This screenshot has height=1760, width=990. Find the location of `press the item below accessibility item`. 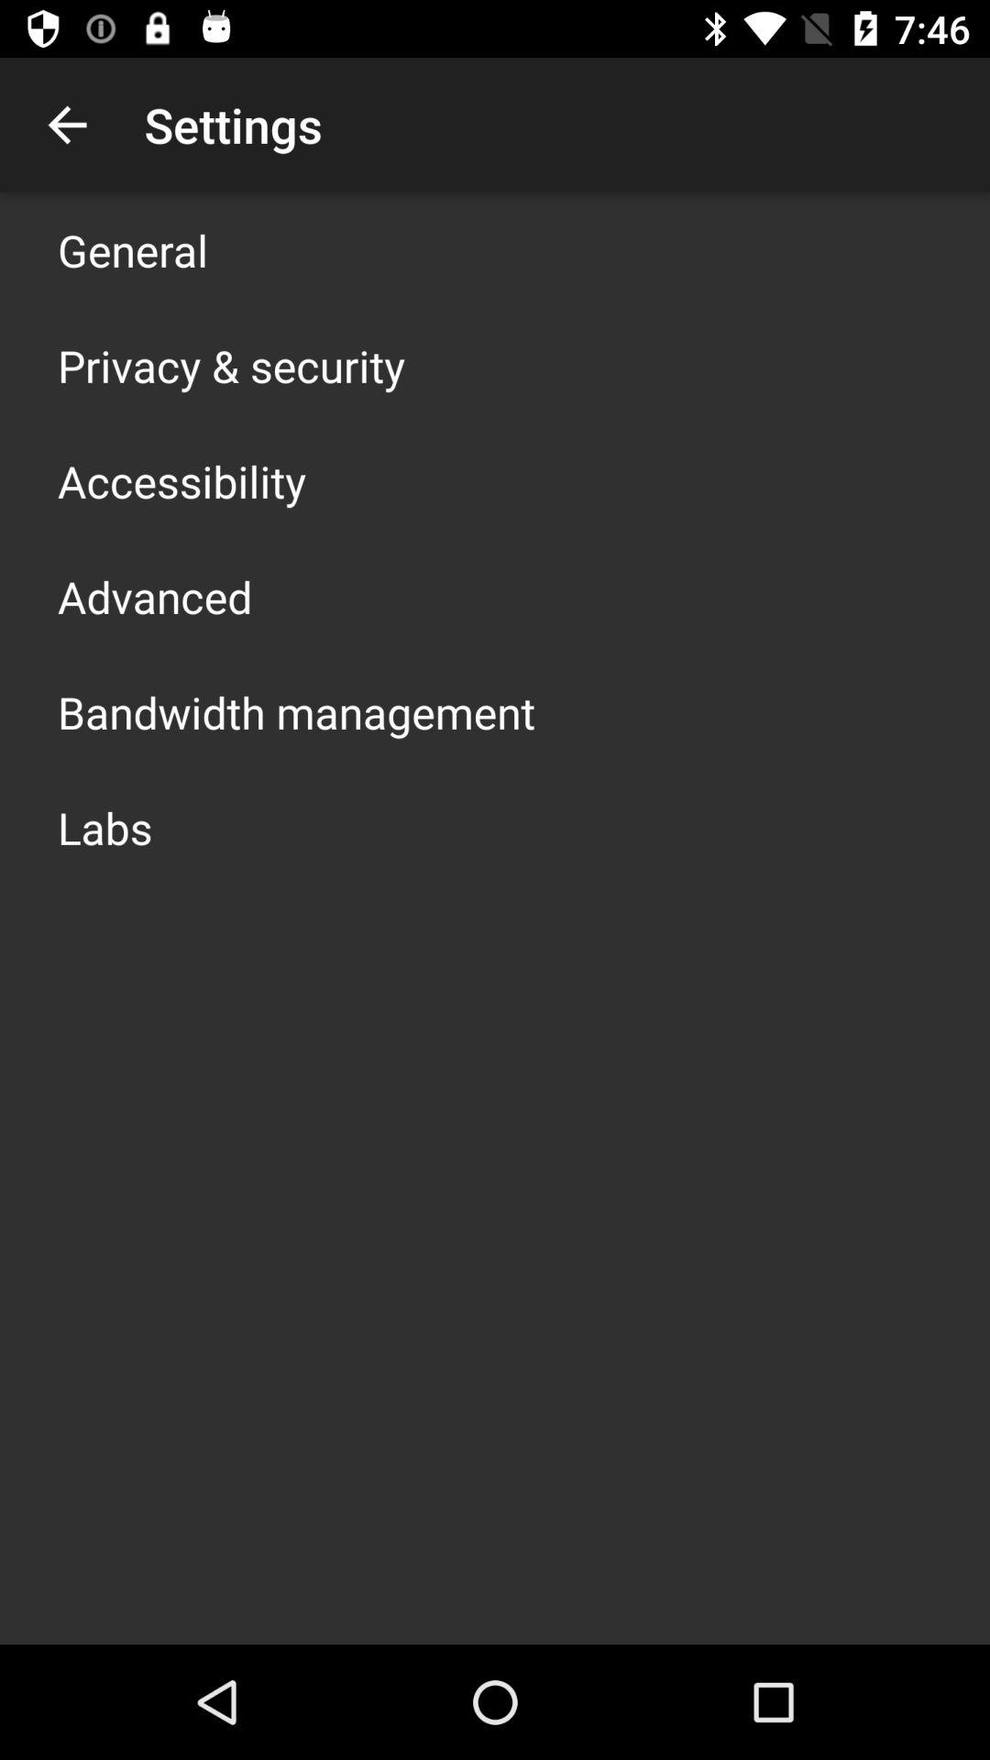

press the item below accessibility item is located at coordinates (155, 596).